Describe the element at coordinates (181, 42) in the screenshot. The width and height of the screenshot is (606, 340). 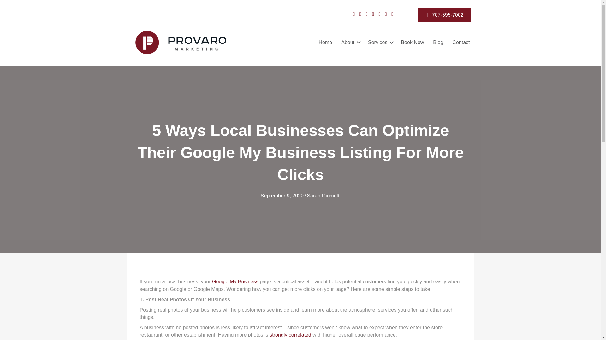
I see `Provaro Marketing Logo` at that location.